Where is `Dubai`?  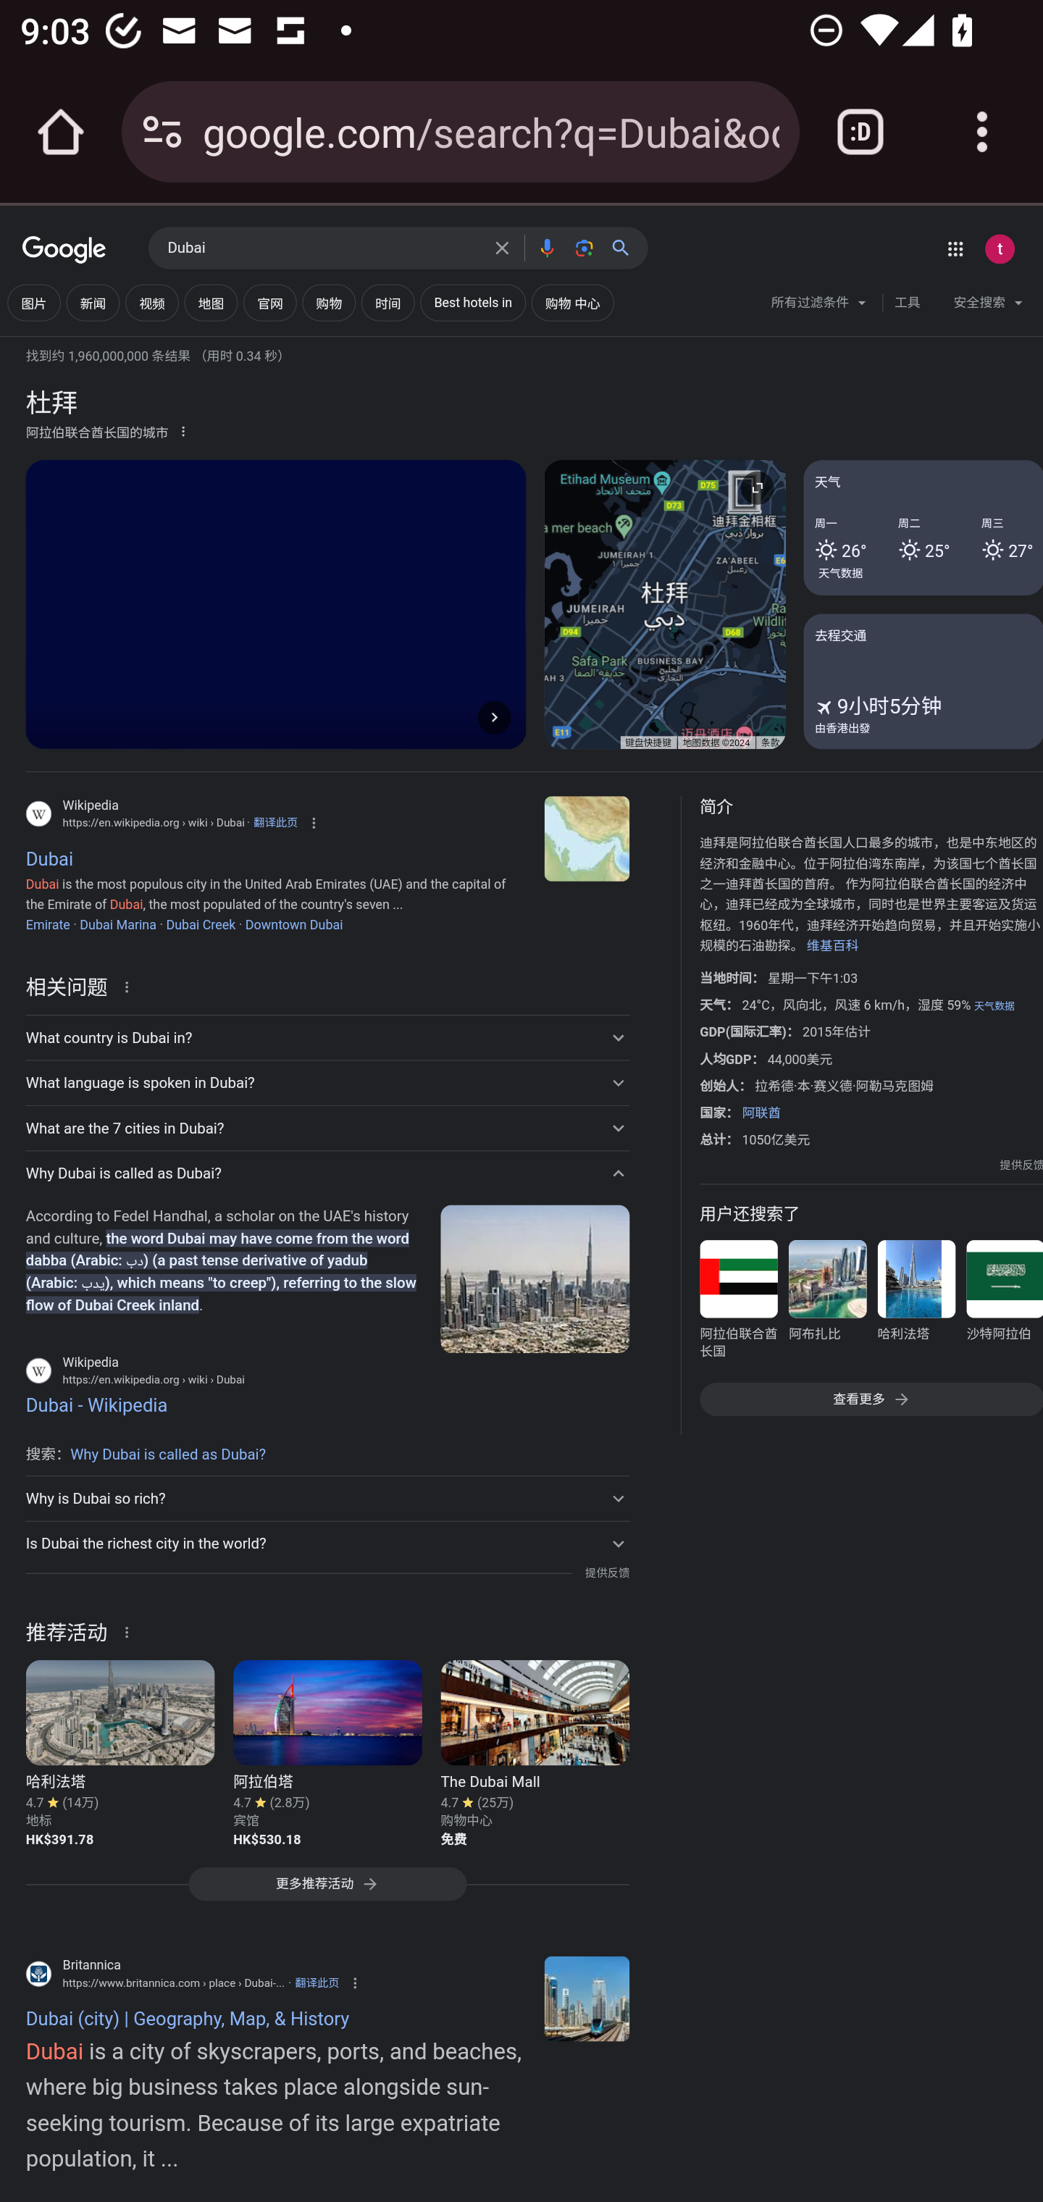 Dubai is located at coordinates (323, 248).